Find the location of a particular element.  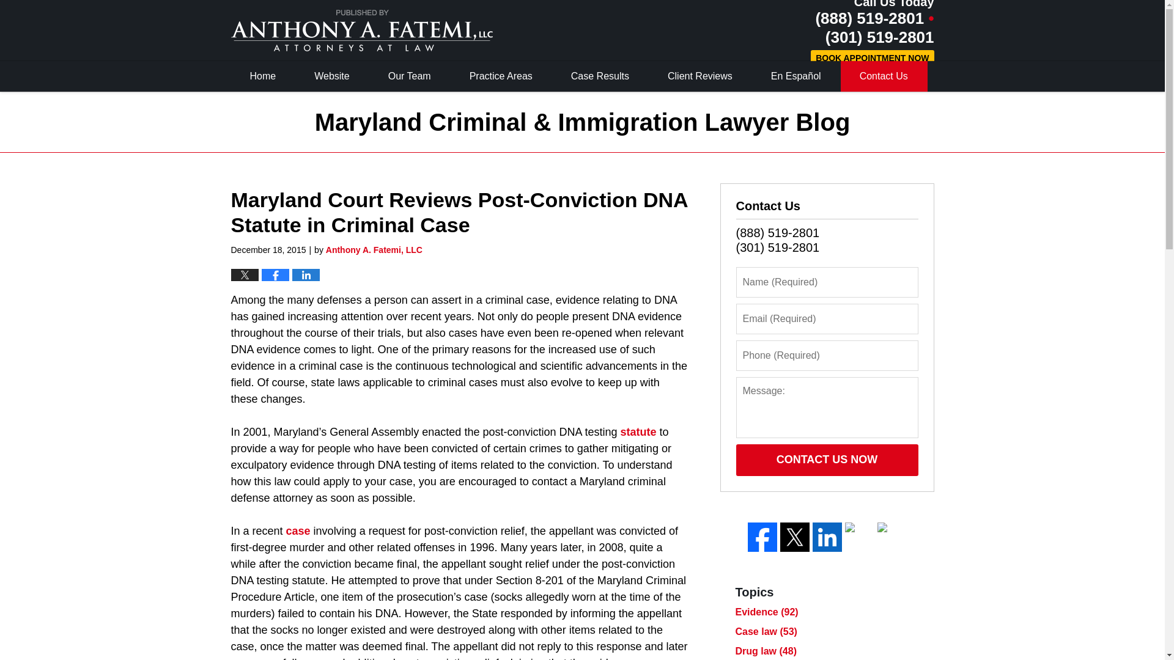

Please enter a valid phone number. is located at coordinates (827, 356).